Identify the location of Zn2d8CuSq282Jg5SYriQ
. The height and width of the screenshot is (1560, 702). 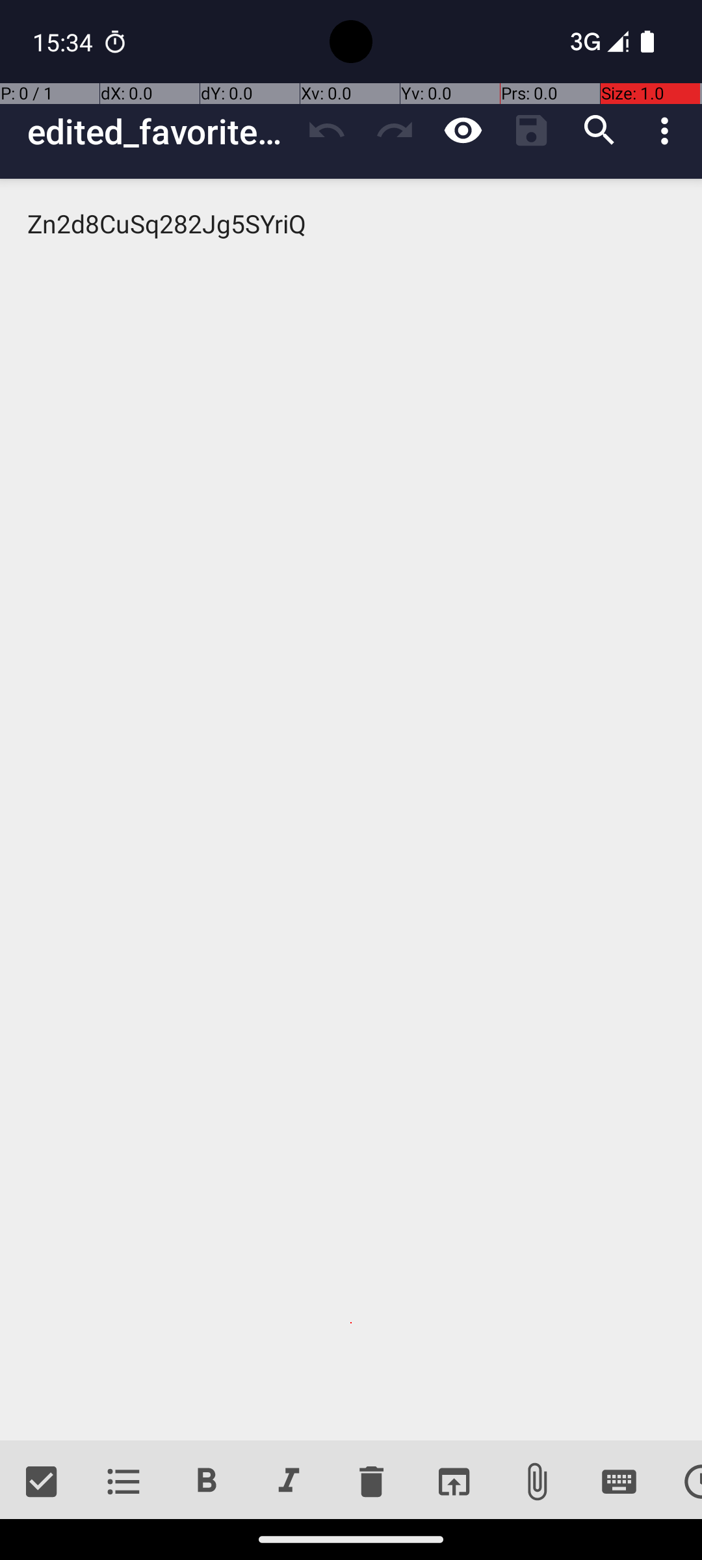
(351, 810).